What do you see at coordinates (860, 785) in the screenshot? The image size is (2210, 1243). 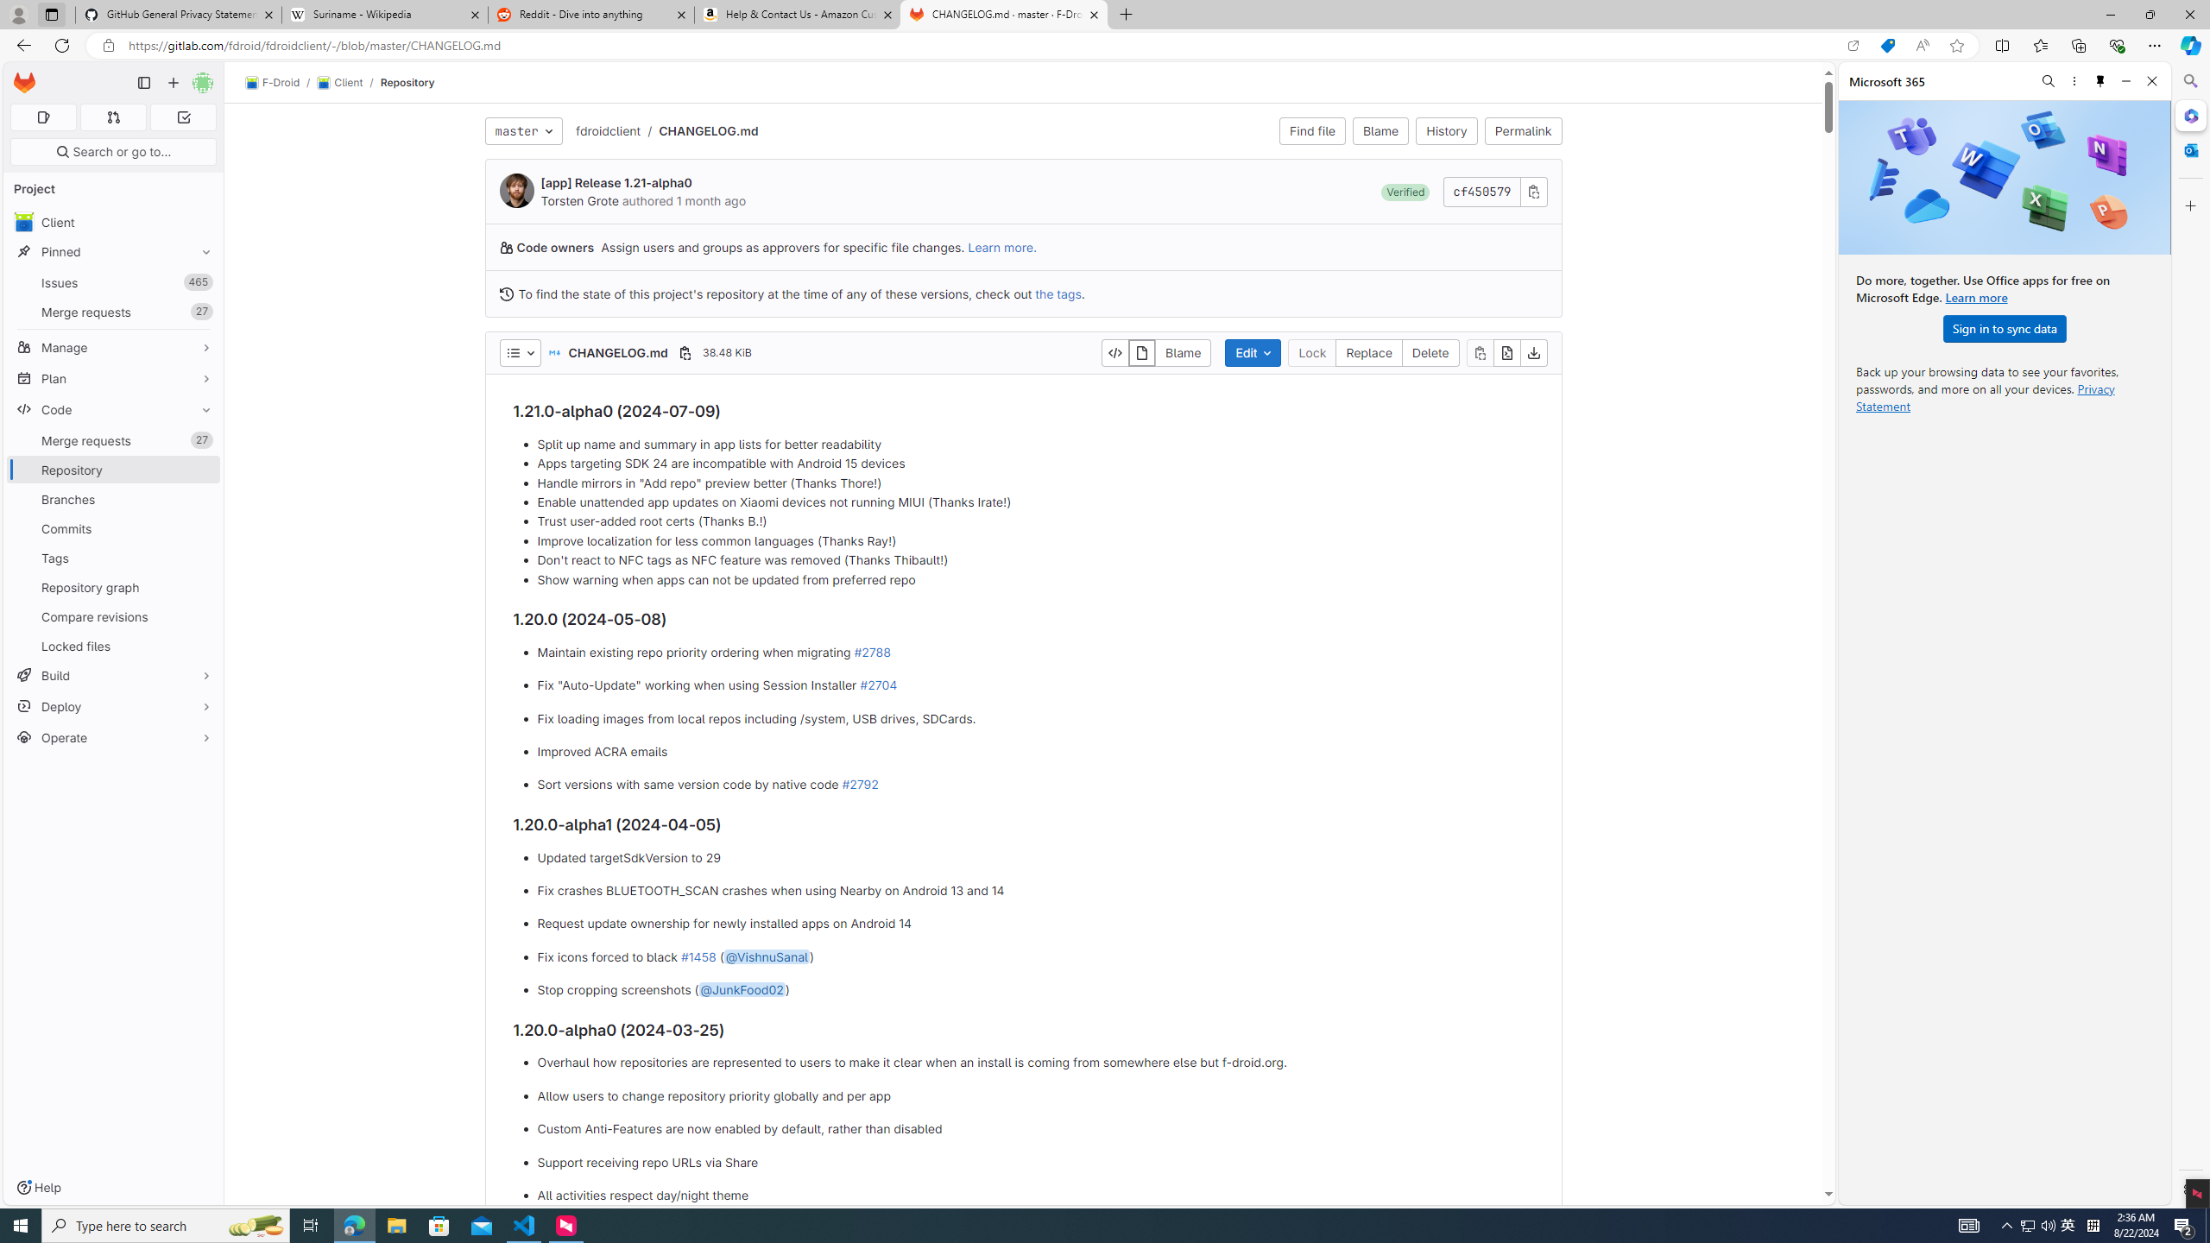 I see `#2792` at bounding box center [860, 785].